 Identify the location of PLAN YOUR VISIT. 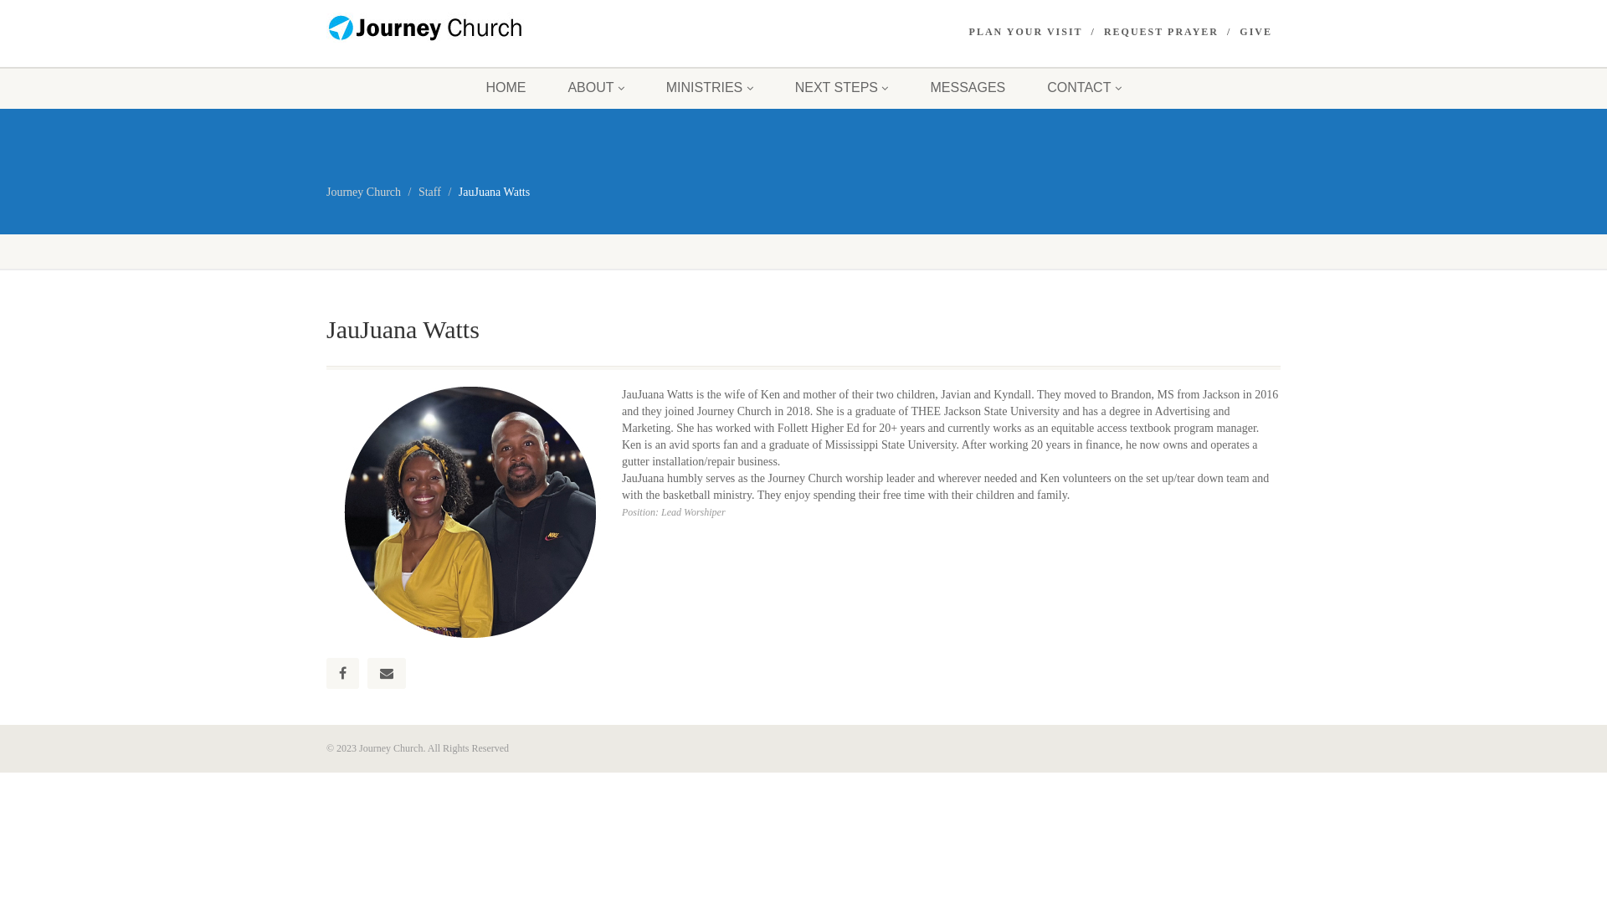
(1026, 32).